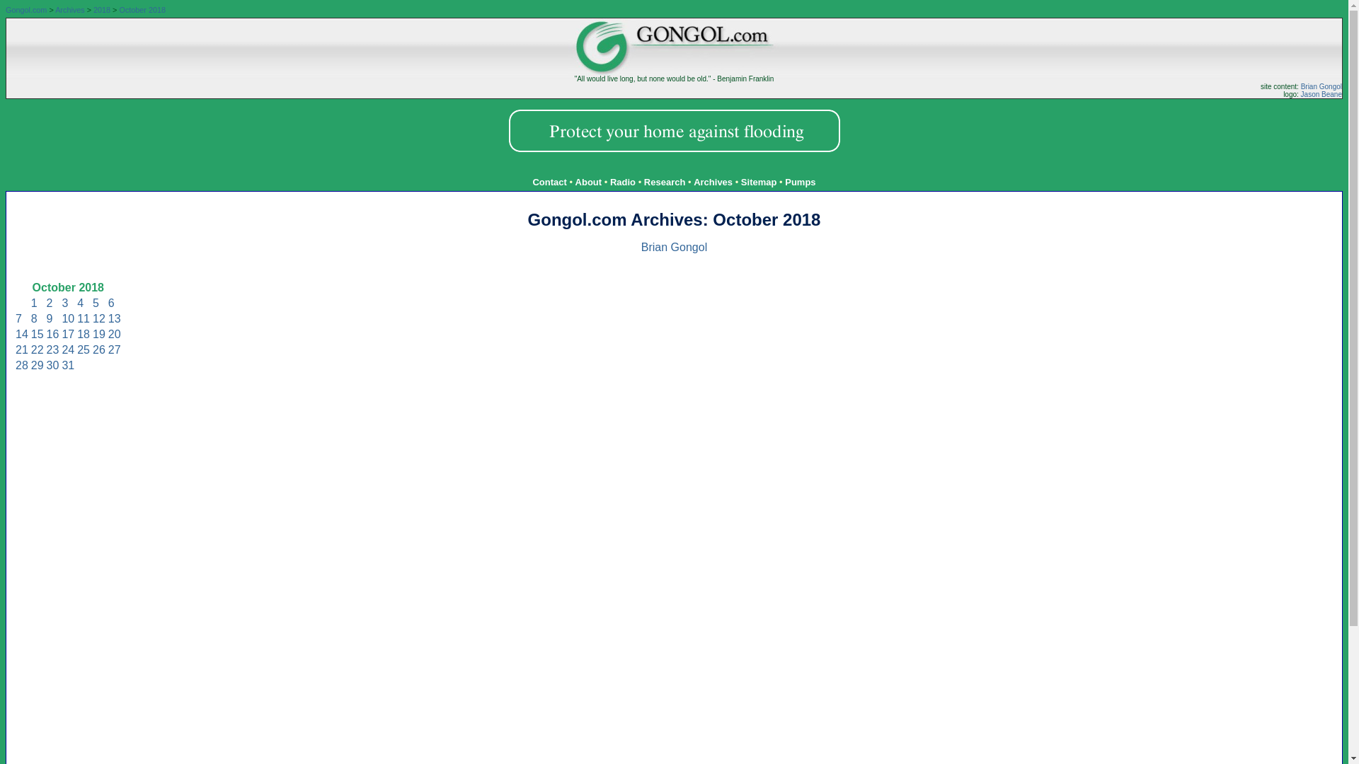 The image size is (1359, 764). I want to click on Advertisement, so click(674, 168).